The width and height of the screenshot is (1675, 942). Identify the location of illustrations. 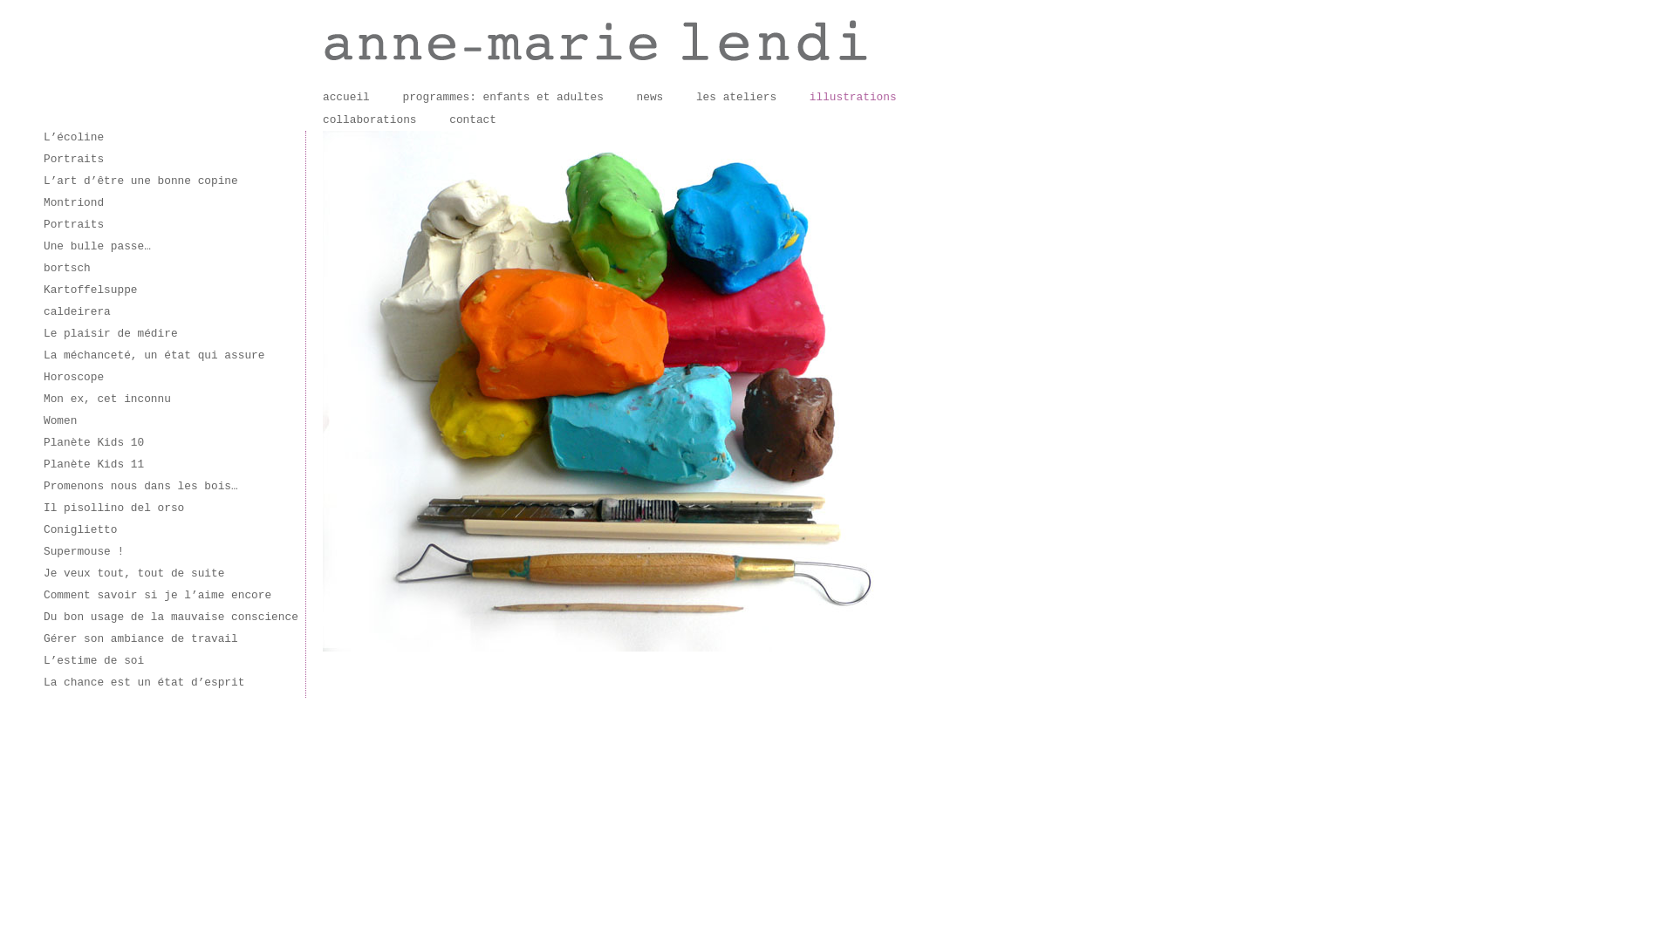
(853, 98).